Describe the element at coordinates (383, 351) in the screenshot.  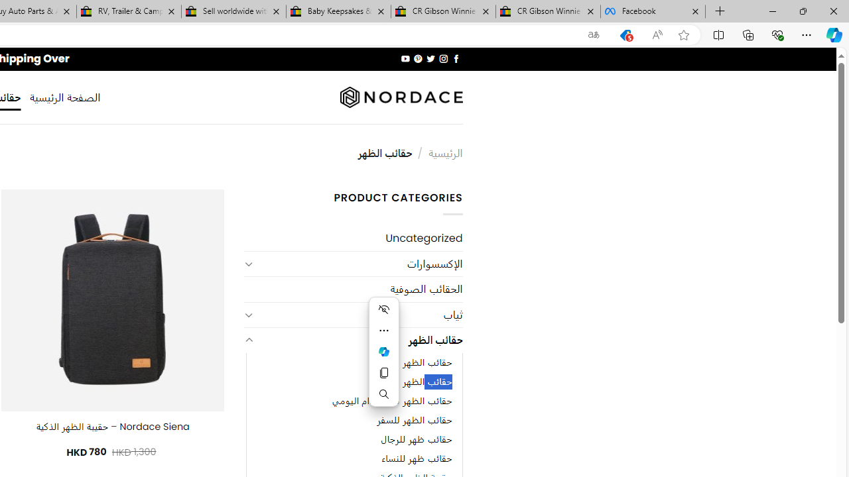
I see `Mini menu on text selection` at that location.